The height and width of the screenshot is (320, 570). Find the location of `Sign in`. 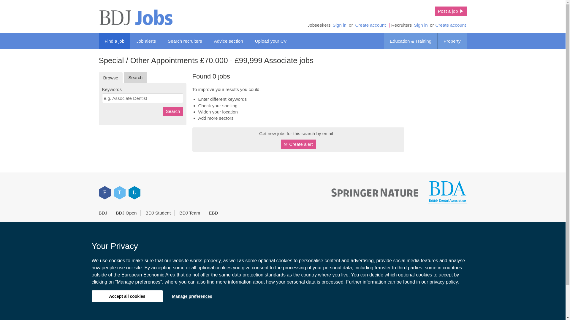

Sign in is located at coordinates (339, 25).